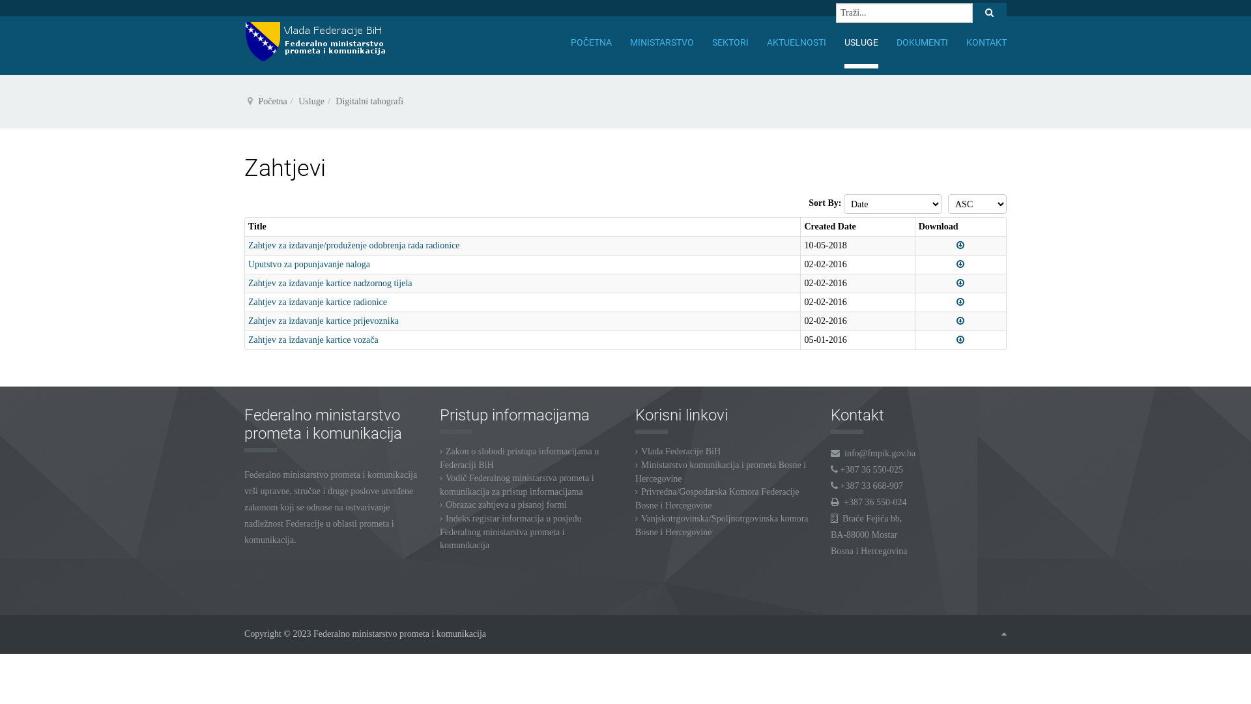 Image resolution: width=1251 pixels, height=704 pixels. What do you see at coordinates (880, 454) in the screenshot?
I see `info@fmpik.gov.ba` at bounding box center [880, 454].